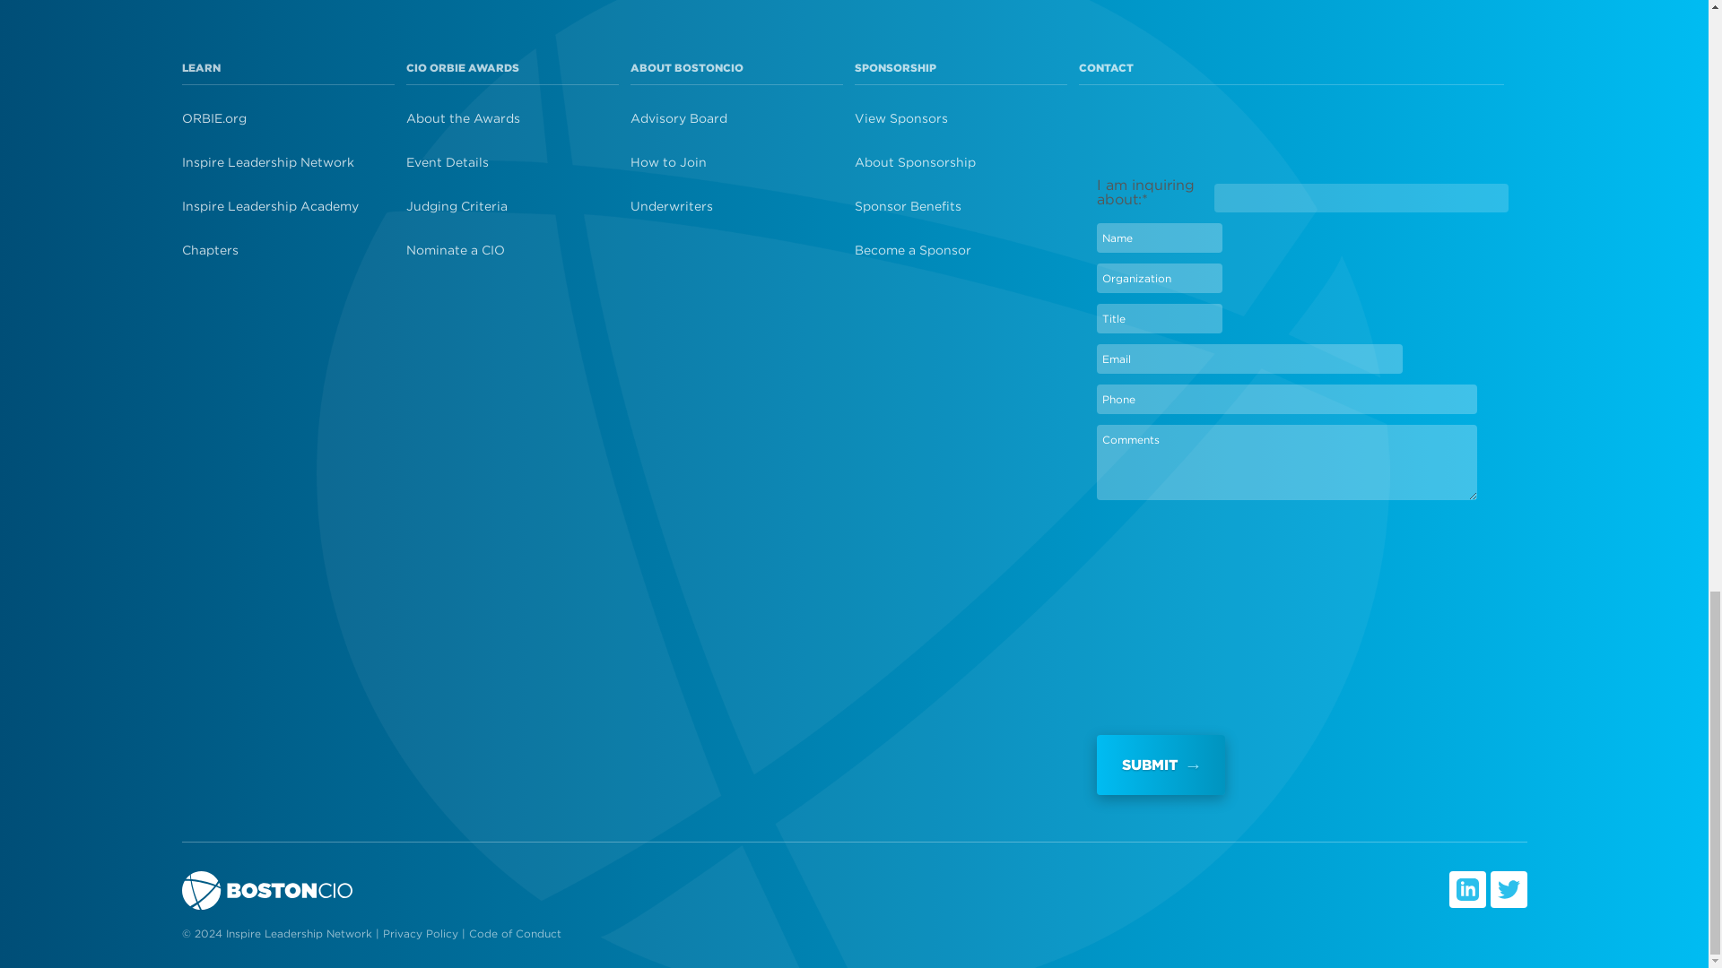 The image size is (1722, 968). Describe the element at coordinates (894, 68) in the screenshot. I see `SPONSORSHIP` at that location.